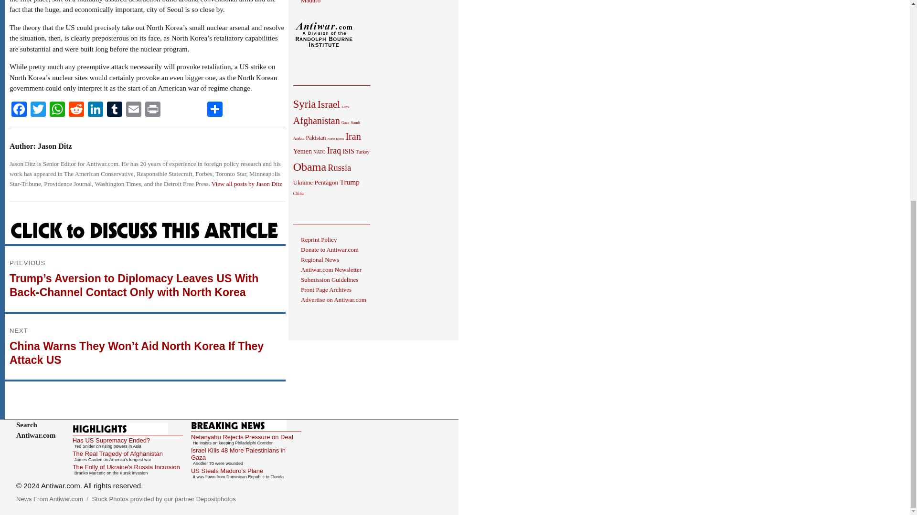  I want to click on Facebook, so click(19, 110).